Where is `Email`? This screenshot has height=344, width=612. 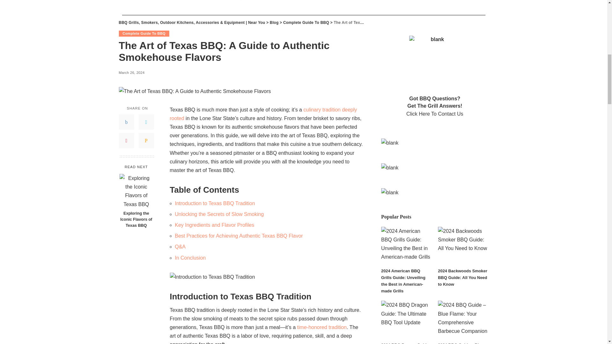 Email is located at coordinates (146, 140).